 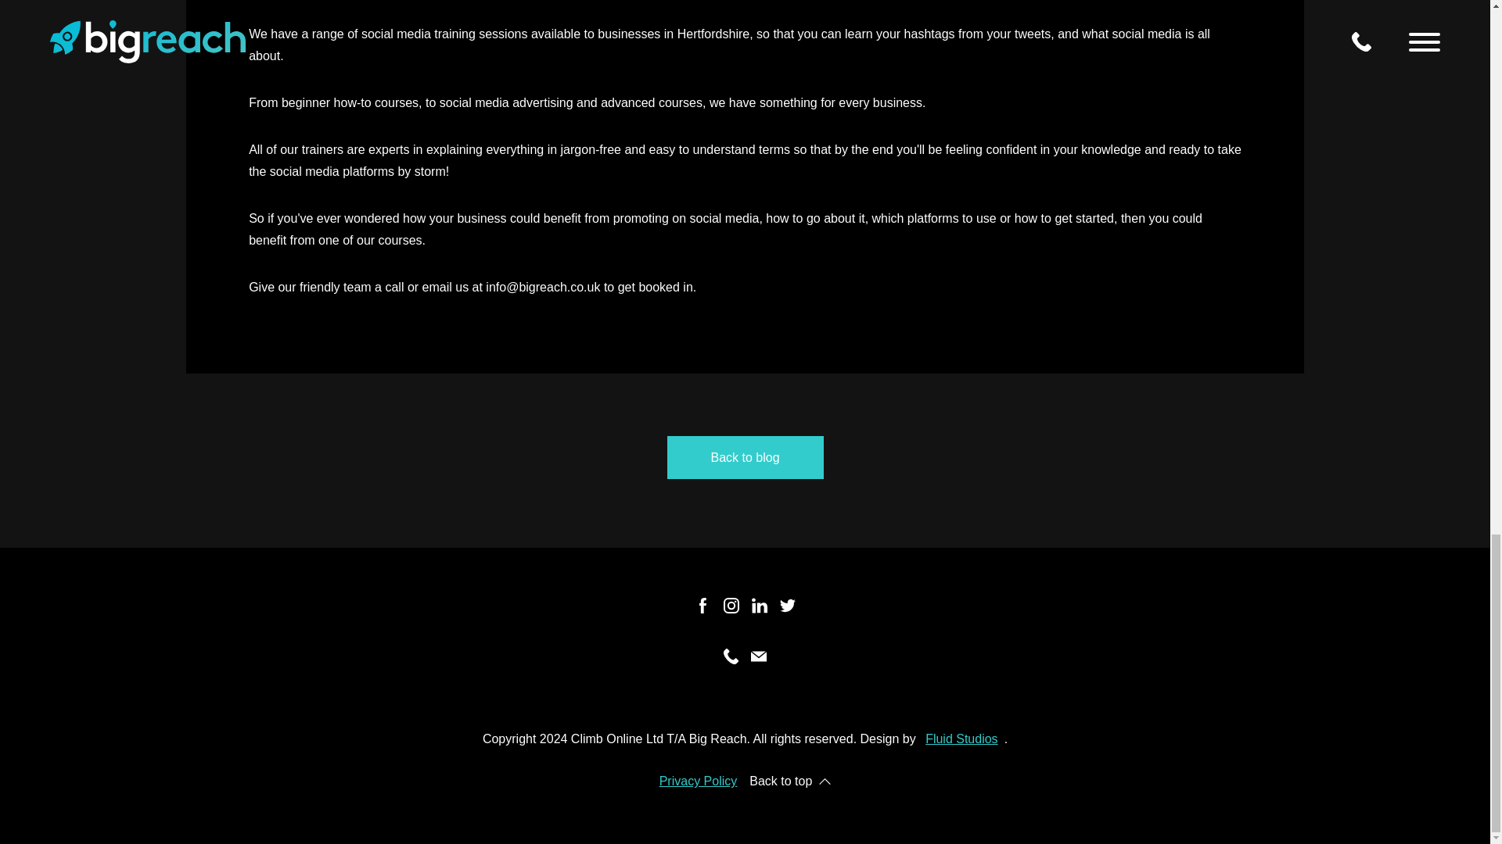 What do you see at coordinates (745, 458) in the screenshot?
I see `Back to blog` at bounding box center [745, 458].